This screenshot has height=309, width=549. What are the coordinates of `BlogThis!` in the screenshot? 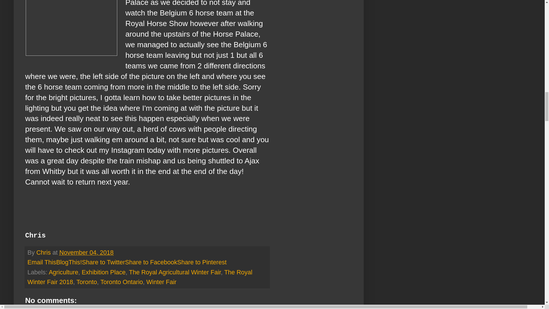 It's located at (69, 262).